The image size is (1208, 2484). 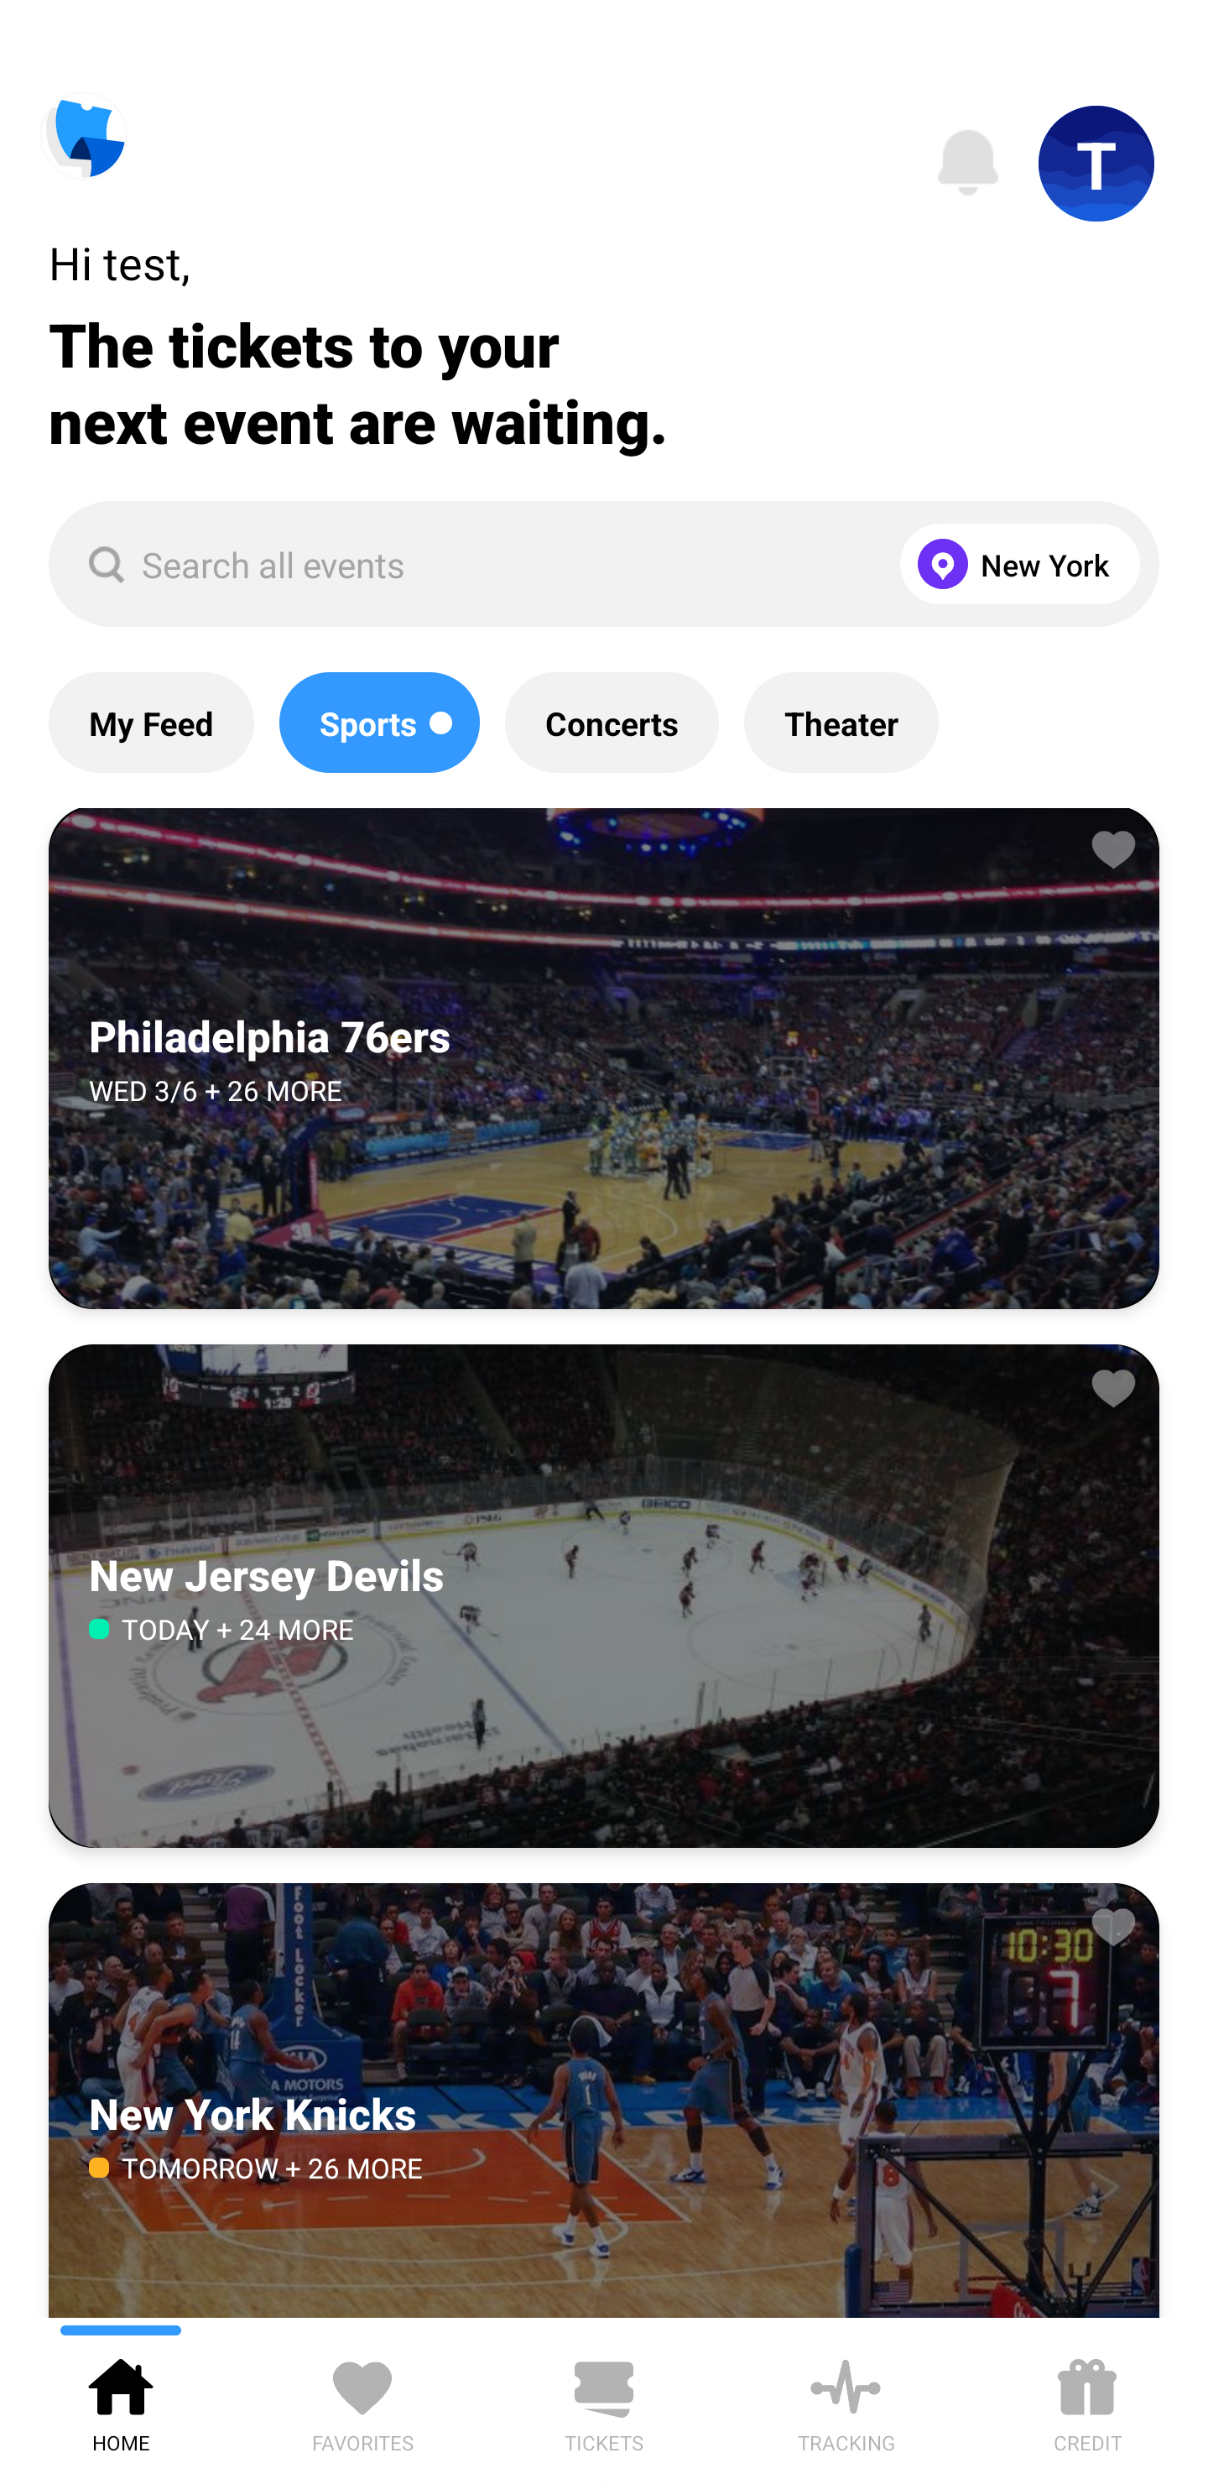 I want to click on TICKETS, so click(x=604, y=2400).